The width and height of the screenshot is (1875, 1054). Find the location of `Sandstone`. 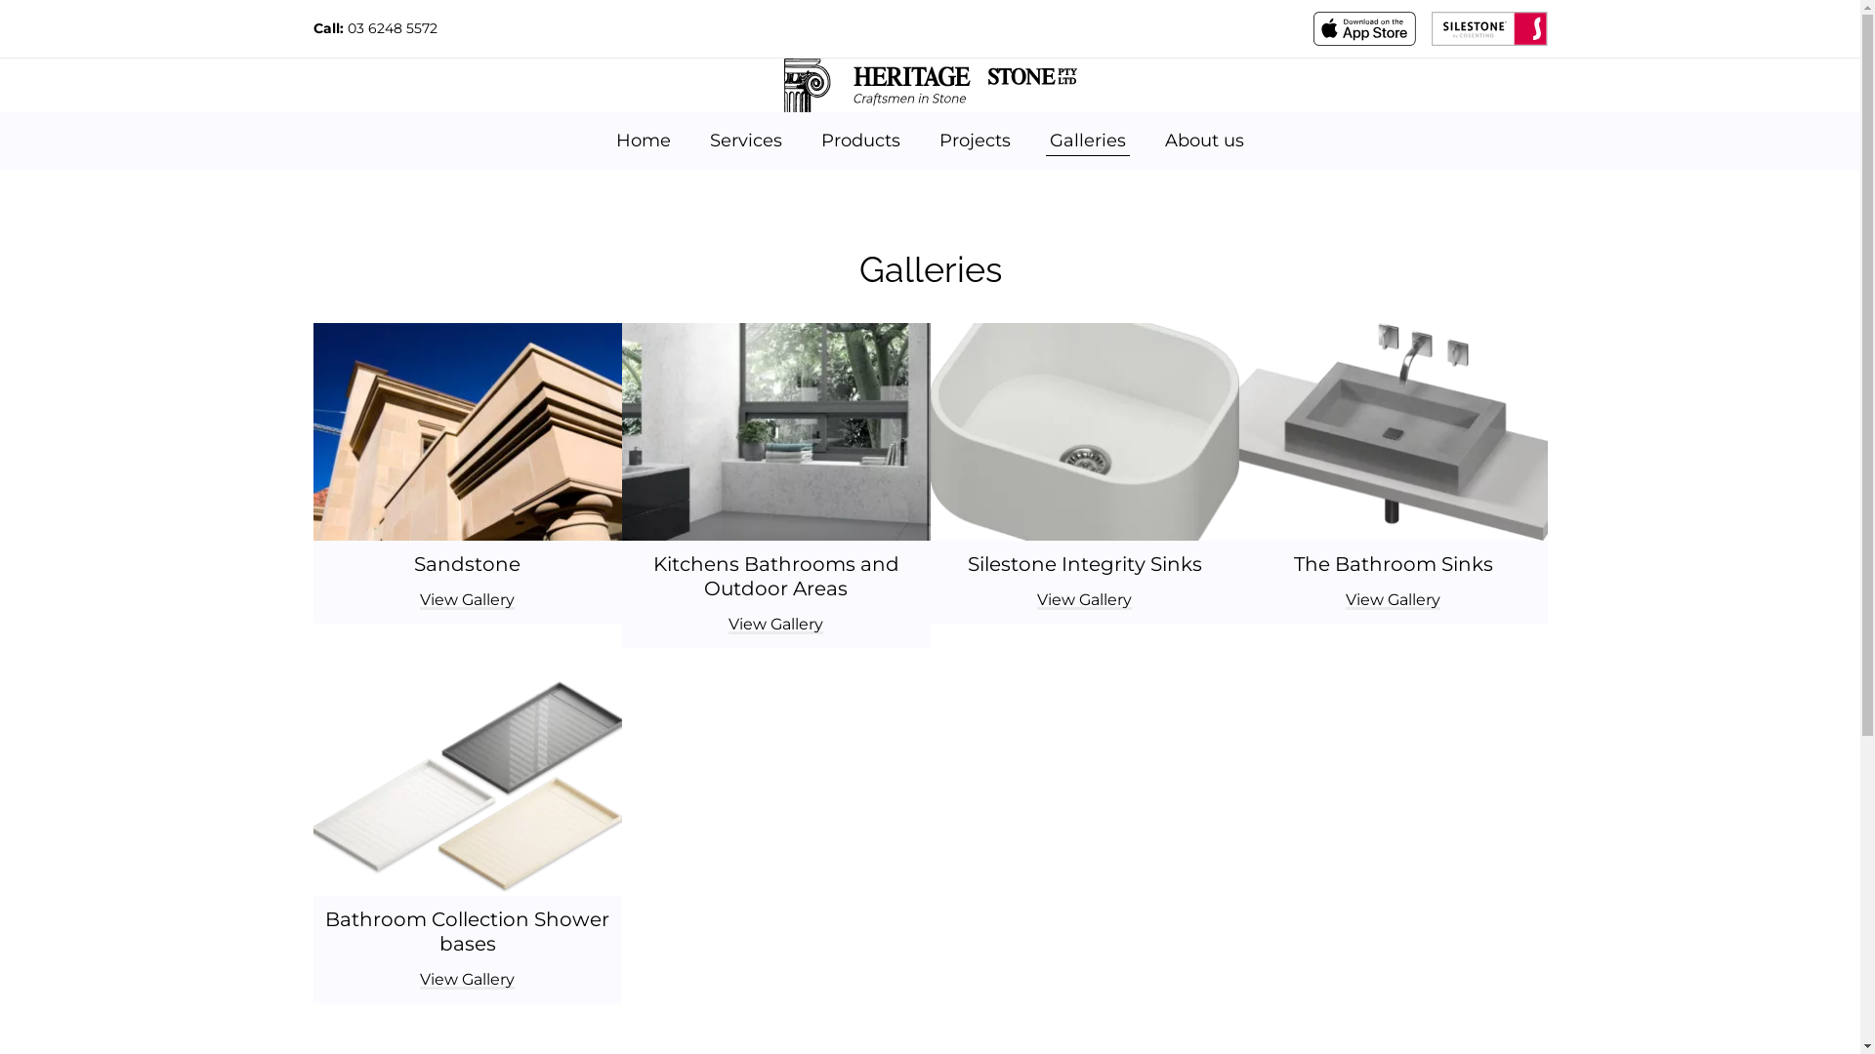

Sandstone is located at coordinates (467, 564).